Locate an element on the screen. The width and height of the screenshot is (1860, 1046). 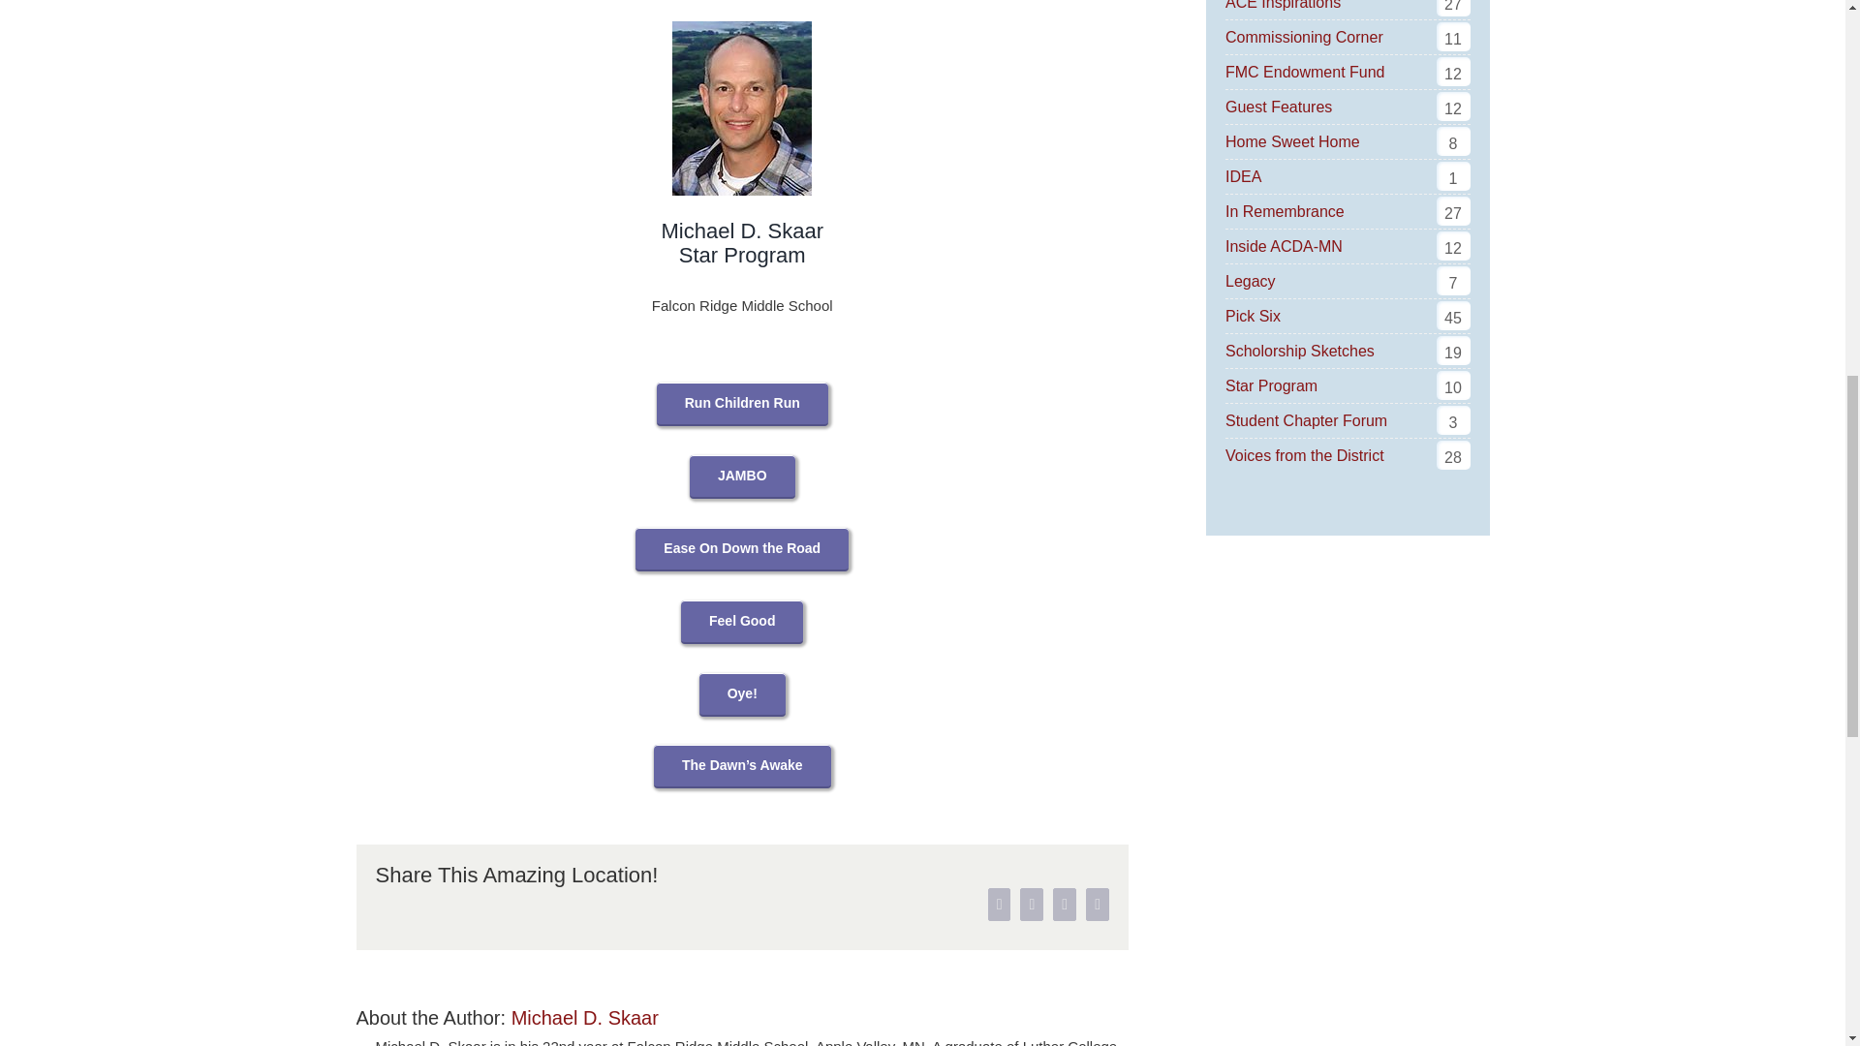
Feel Good is located at coordinates (742, 621).